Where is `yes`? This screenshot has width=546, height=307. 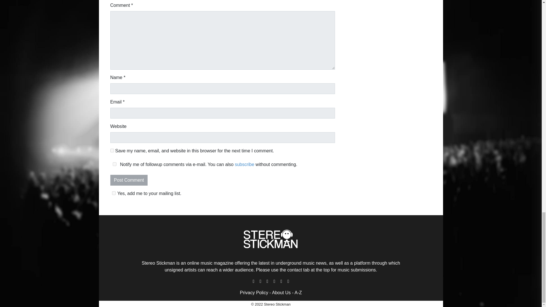 yes is located at coordinates (114, 164).